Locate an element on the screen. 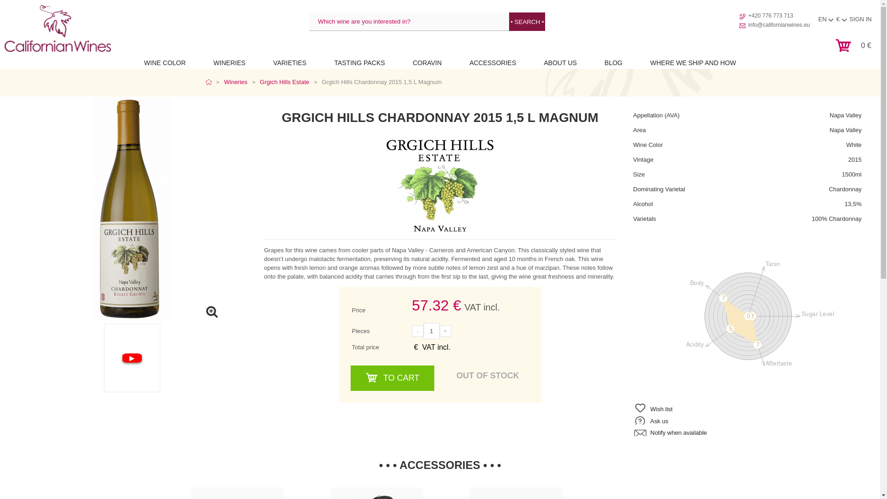  Cukernatost is located at coordinates (818, 314).